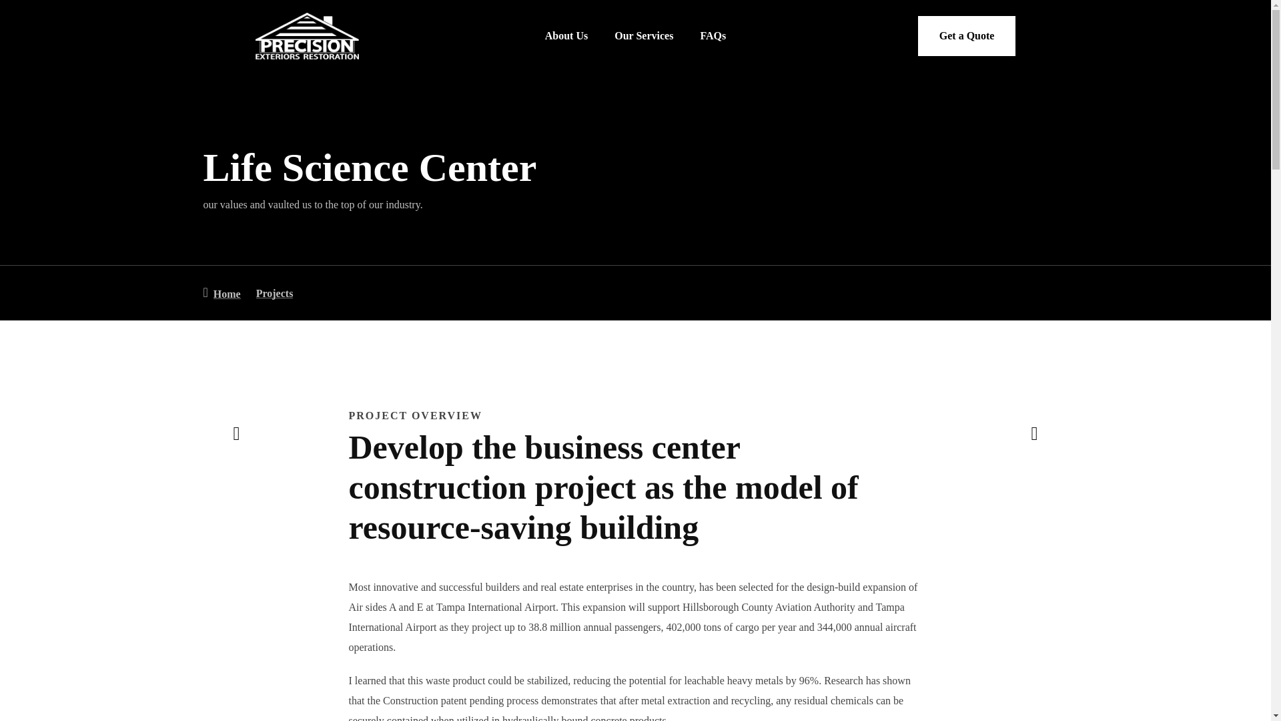 This screenshot has height=721, width=1281. What do you see at coordinates (713, 35) in the screenshot?
I see `FAQs` at bounding box center [713, 35].